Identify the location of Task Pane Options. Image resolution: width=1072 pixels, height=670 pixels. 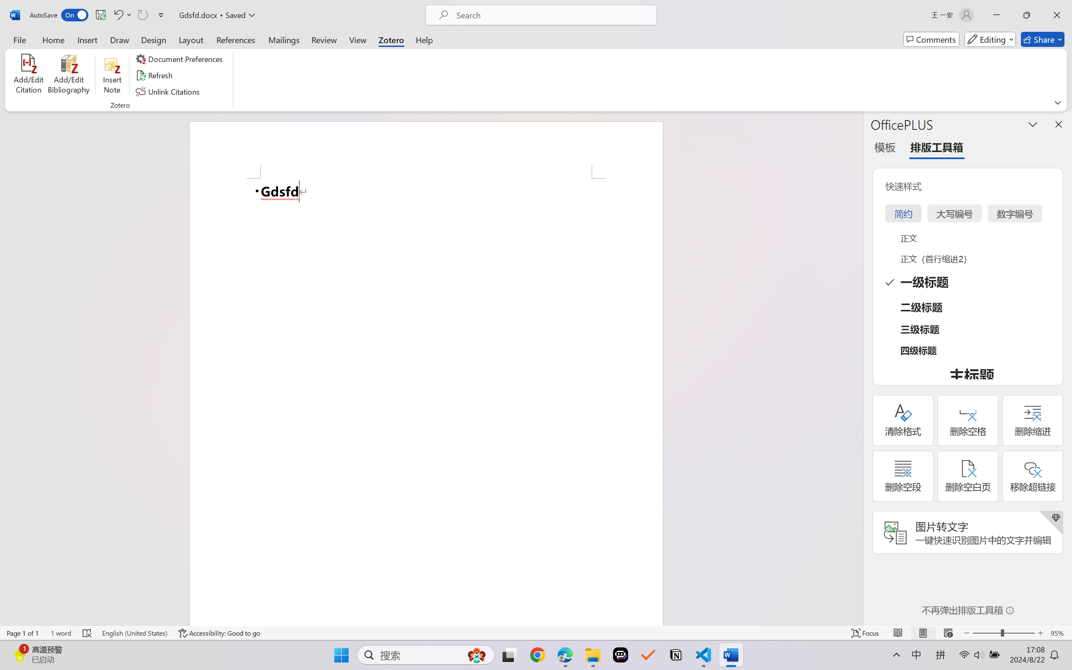
(1033, 124).